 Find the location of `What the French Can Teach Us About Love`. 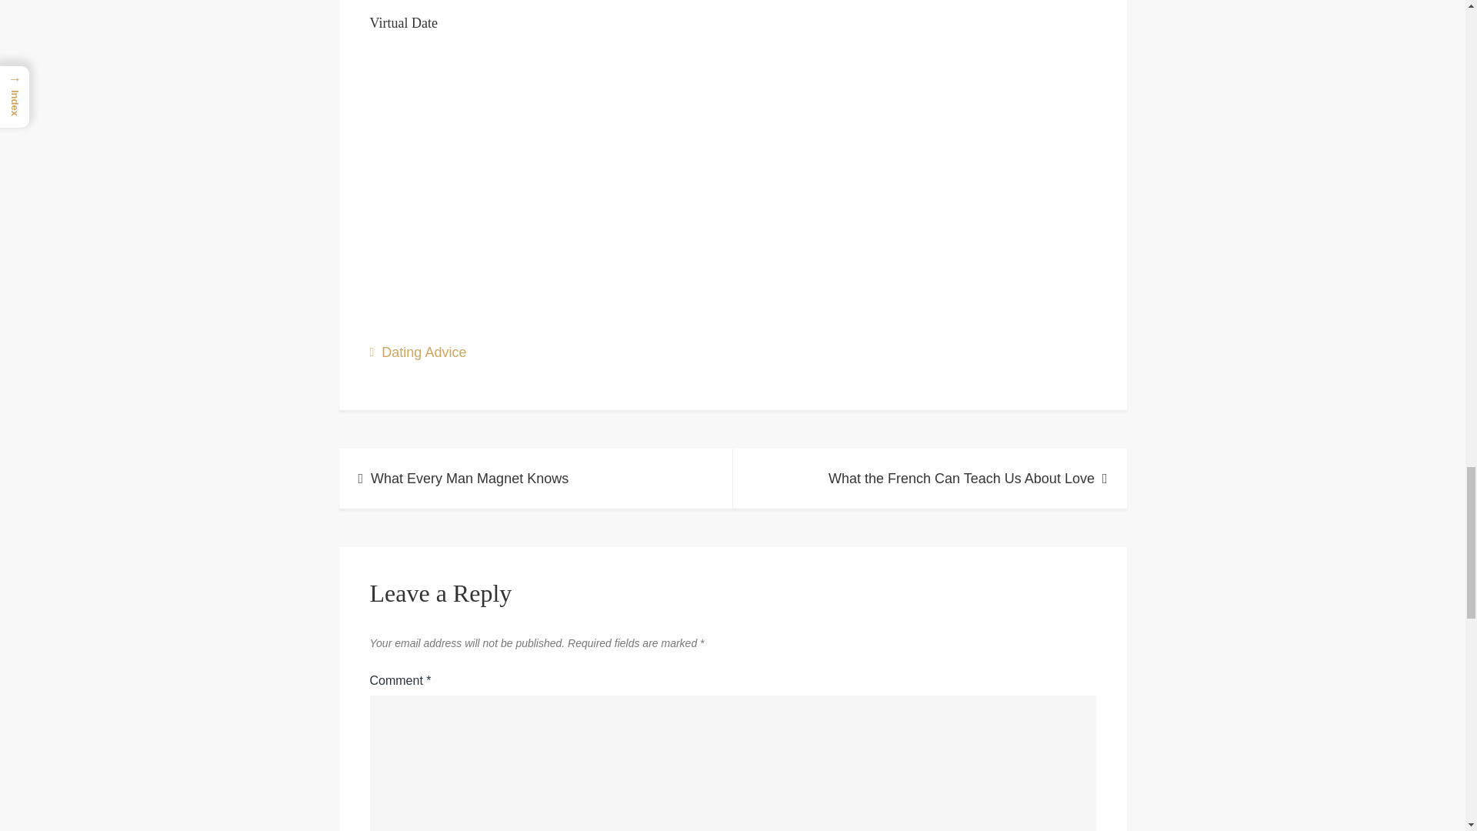

What the French Can Teach Us About Love is located at coordinates (929, 479).